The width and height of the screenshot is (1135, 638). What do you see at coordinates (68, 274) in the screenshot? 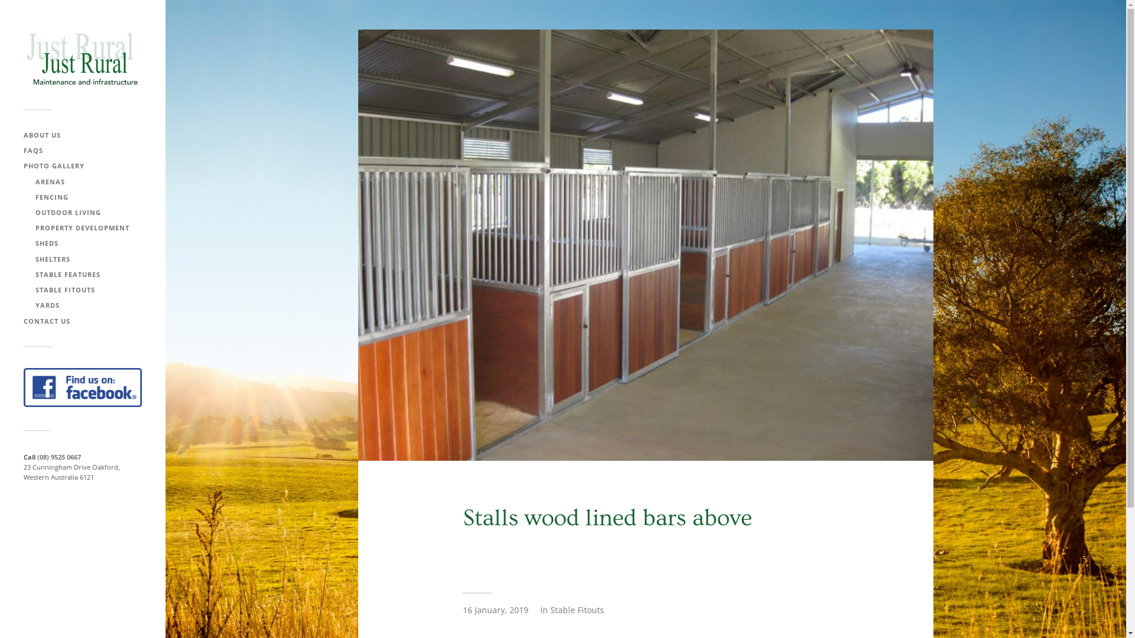
I see `STABLE FEATURES` at bounding box center [68, 274].